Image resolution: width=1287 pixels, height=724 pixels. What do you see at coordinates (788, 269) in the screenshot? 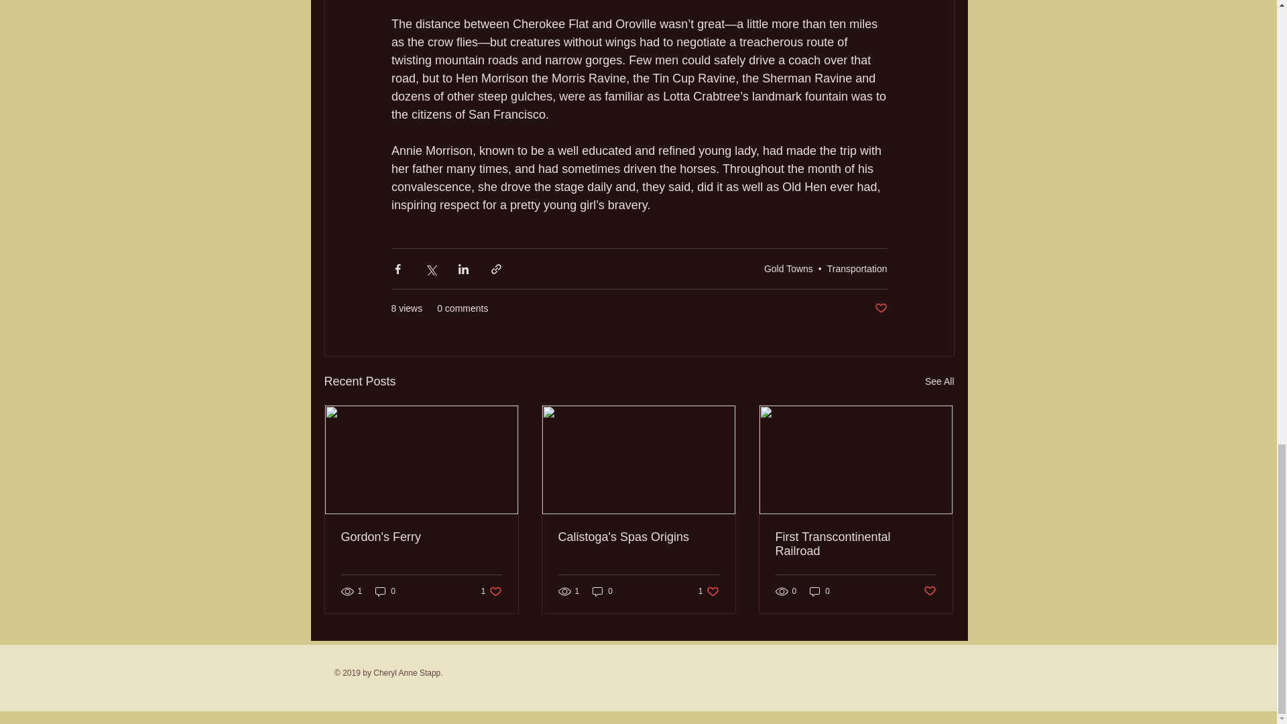
I see `Gold Towns` at bounding box center [788, 269].